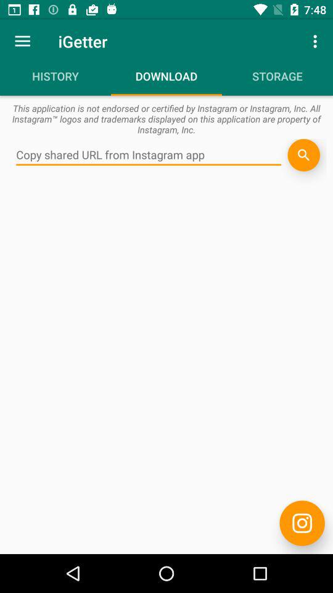 The height and width of the screenshot is (593, 333). What do you see at coordinates (302, 523) in the screenshot?
I see `share on instagram` at bounding box center [302, 523].